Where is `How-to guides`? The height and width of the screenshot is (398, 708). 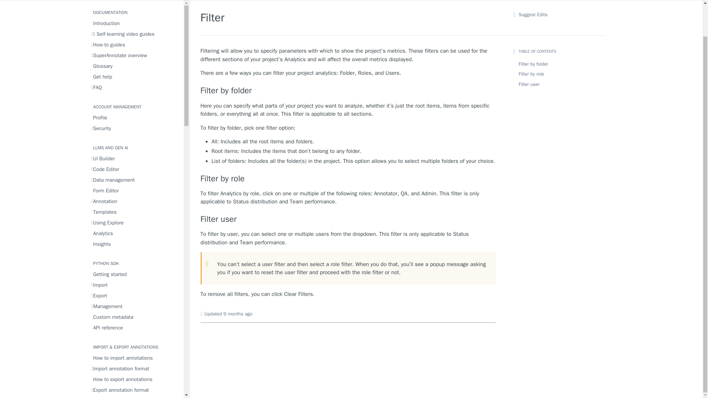 How-to guides is located at coordinates (135, 45).